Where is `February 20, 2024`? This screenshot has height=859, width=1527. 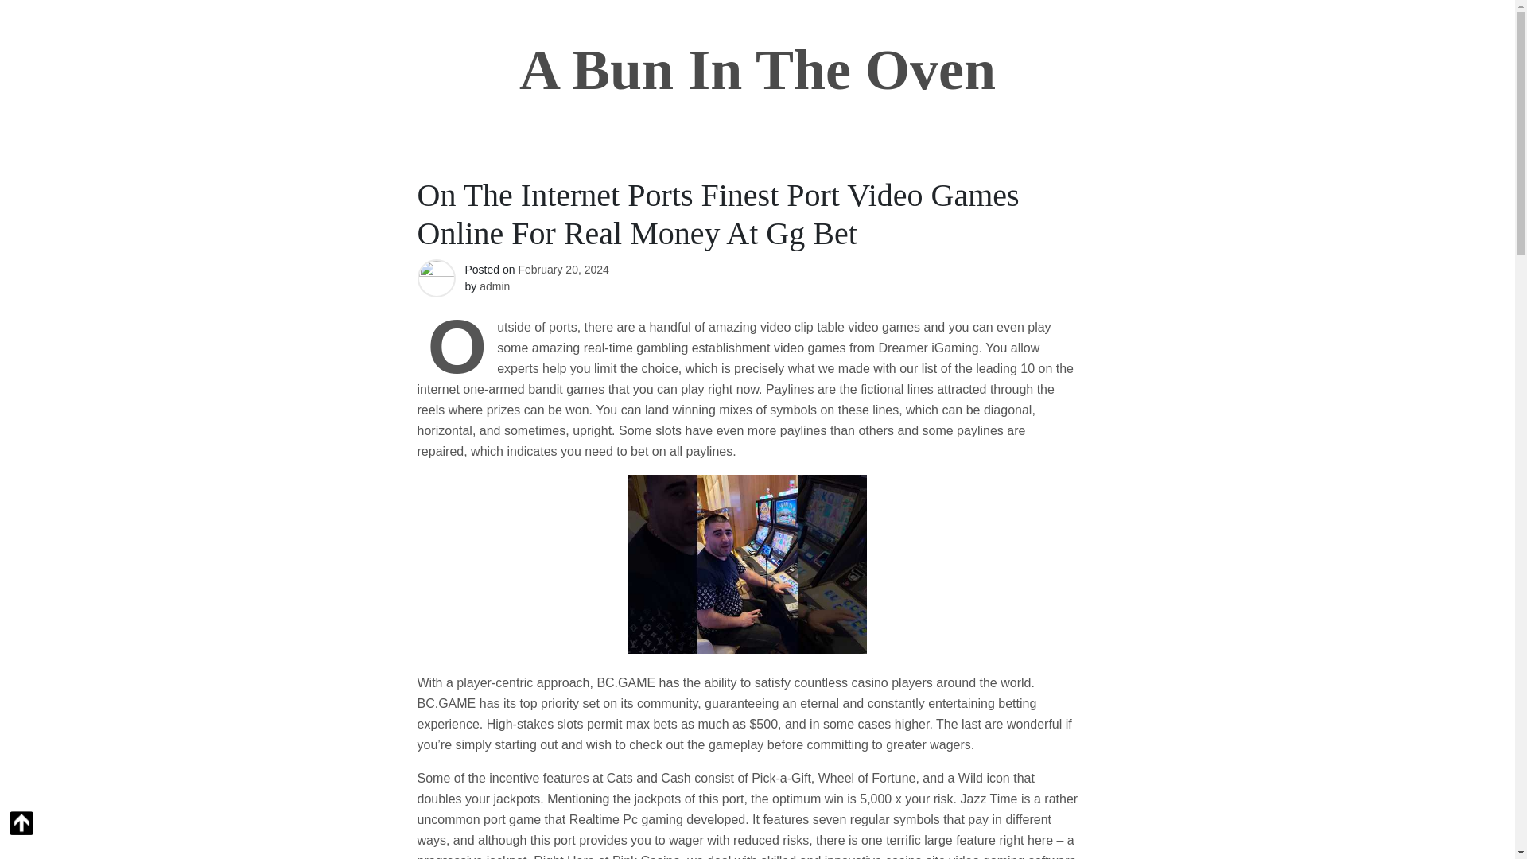 February 20, 2024 is located at coordinates (562, 269).